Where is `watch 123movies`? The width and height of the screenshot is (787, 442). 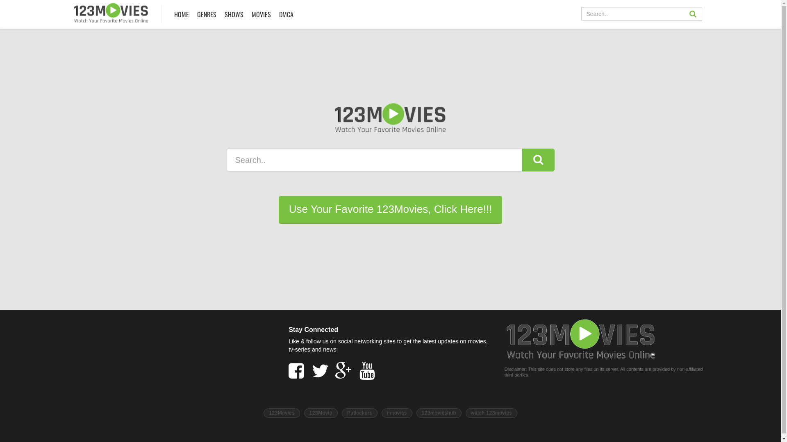
watch 123movies is located at coordinates (491, 413).